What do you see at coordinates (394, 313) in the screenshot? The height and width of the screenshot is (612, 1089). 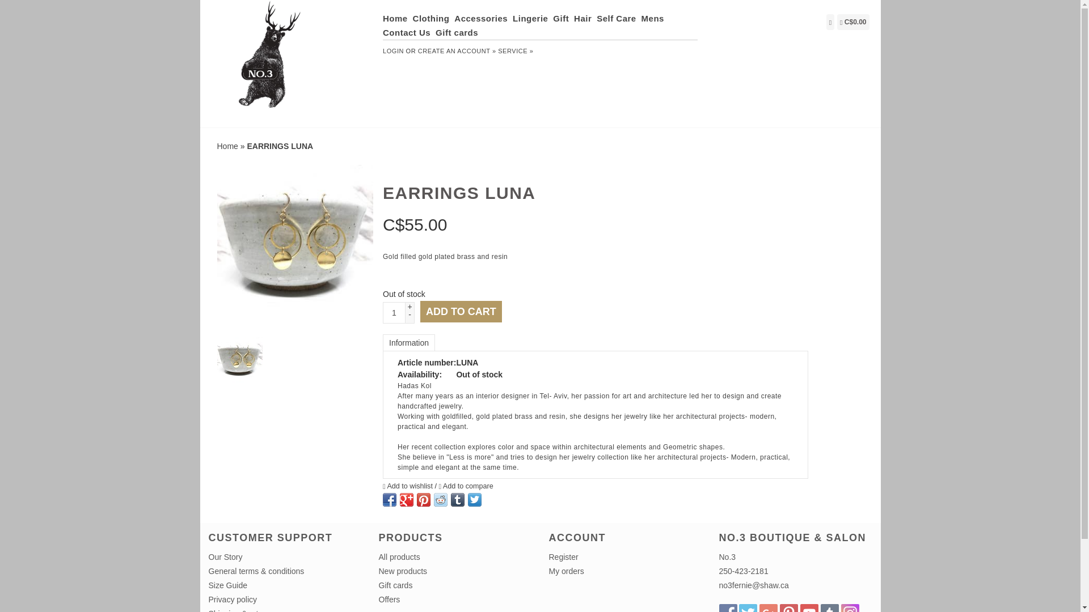 I see `1` at bounding box center [394, 313].